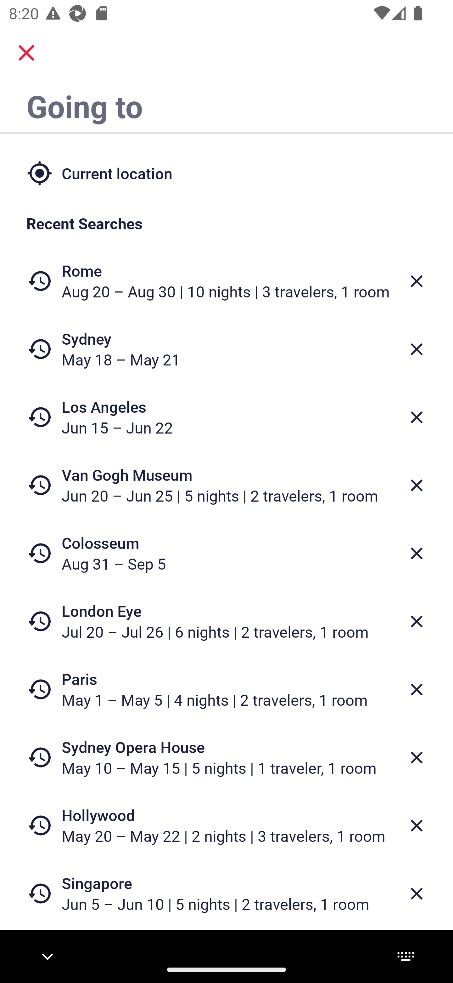 This screenshot has height=983, width=453. I want to click on Delete from recent searches, so click(417, 758).